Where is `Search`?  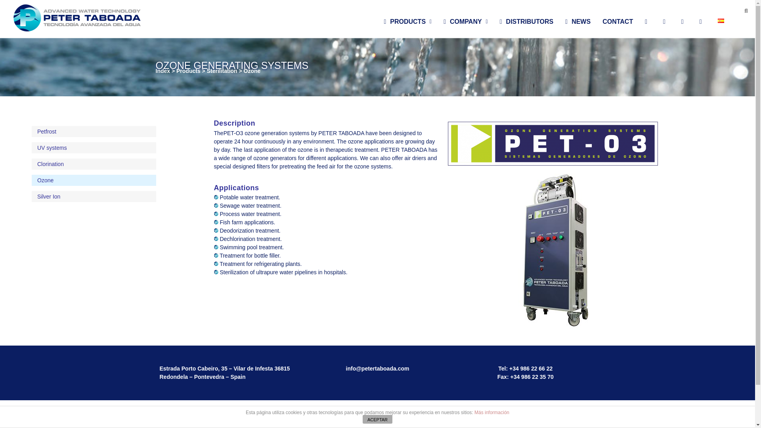 Search is located at coordinates (737, 11).